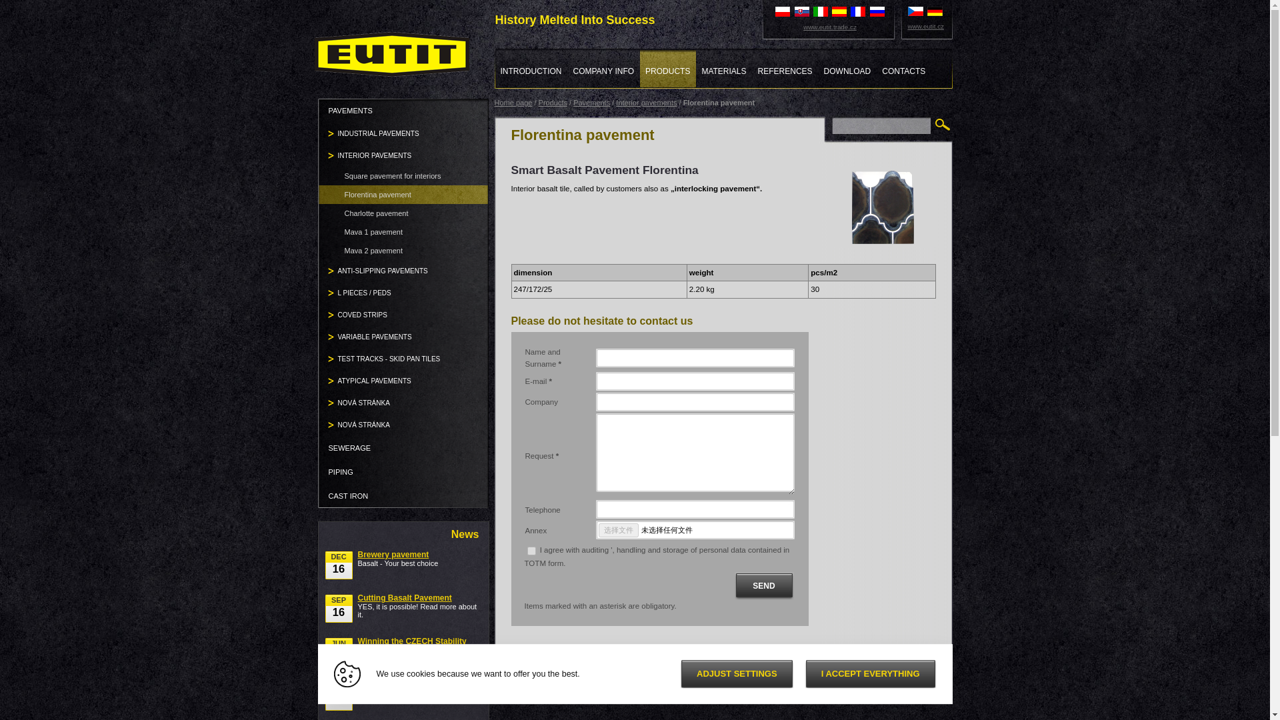 This screenshot has width=1280, height=720. Describe the element at coordinates (404, 213) in the screenshot. I see `Charlotte pavement` at that location.